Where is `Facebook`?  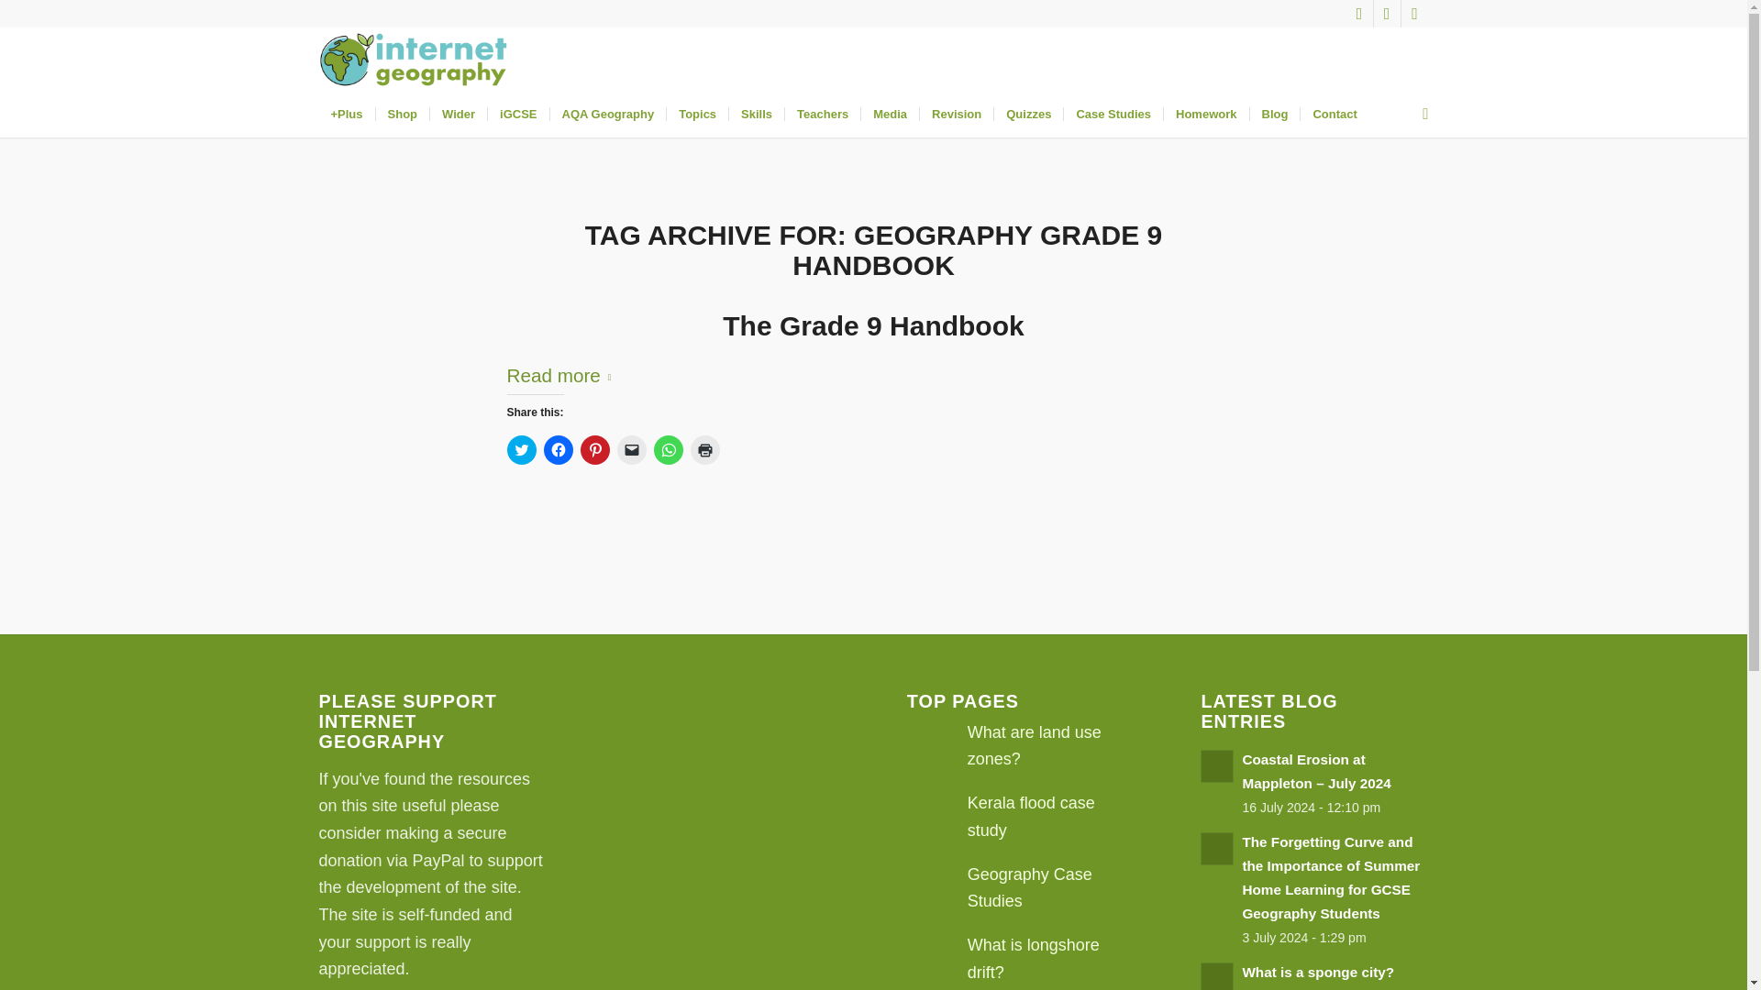
Facebook is located at coordinates (1387, 14).